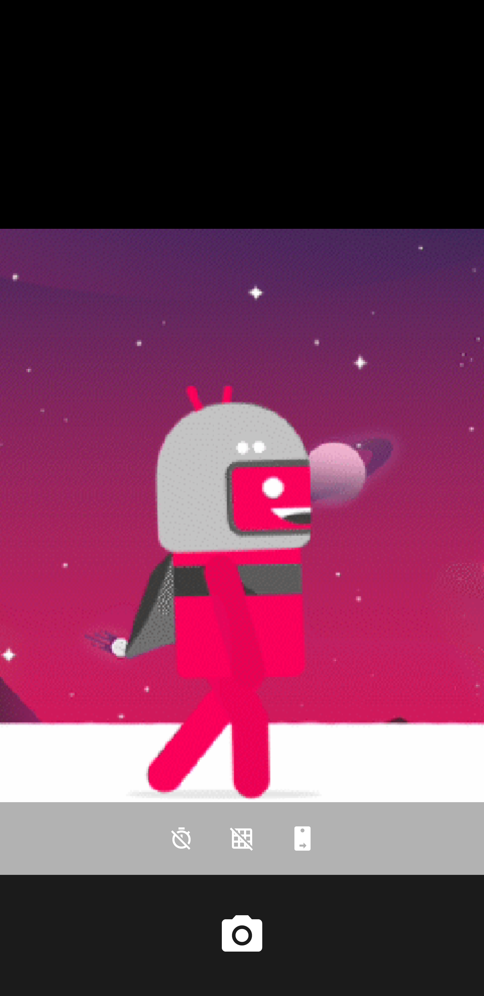 This screenshot has height=996, width=484. I want to click on Countdown timer is off, so click(182, 839).